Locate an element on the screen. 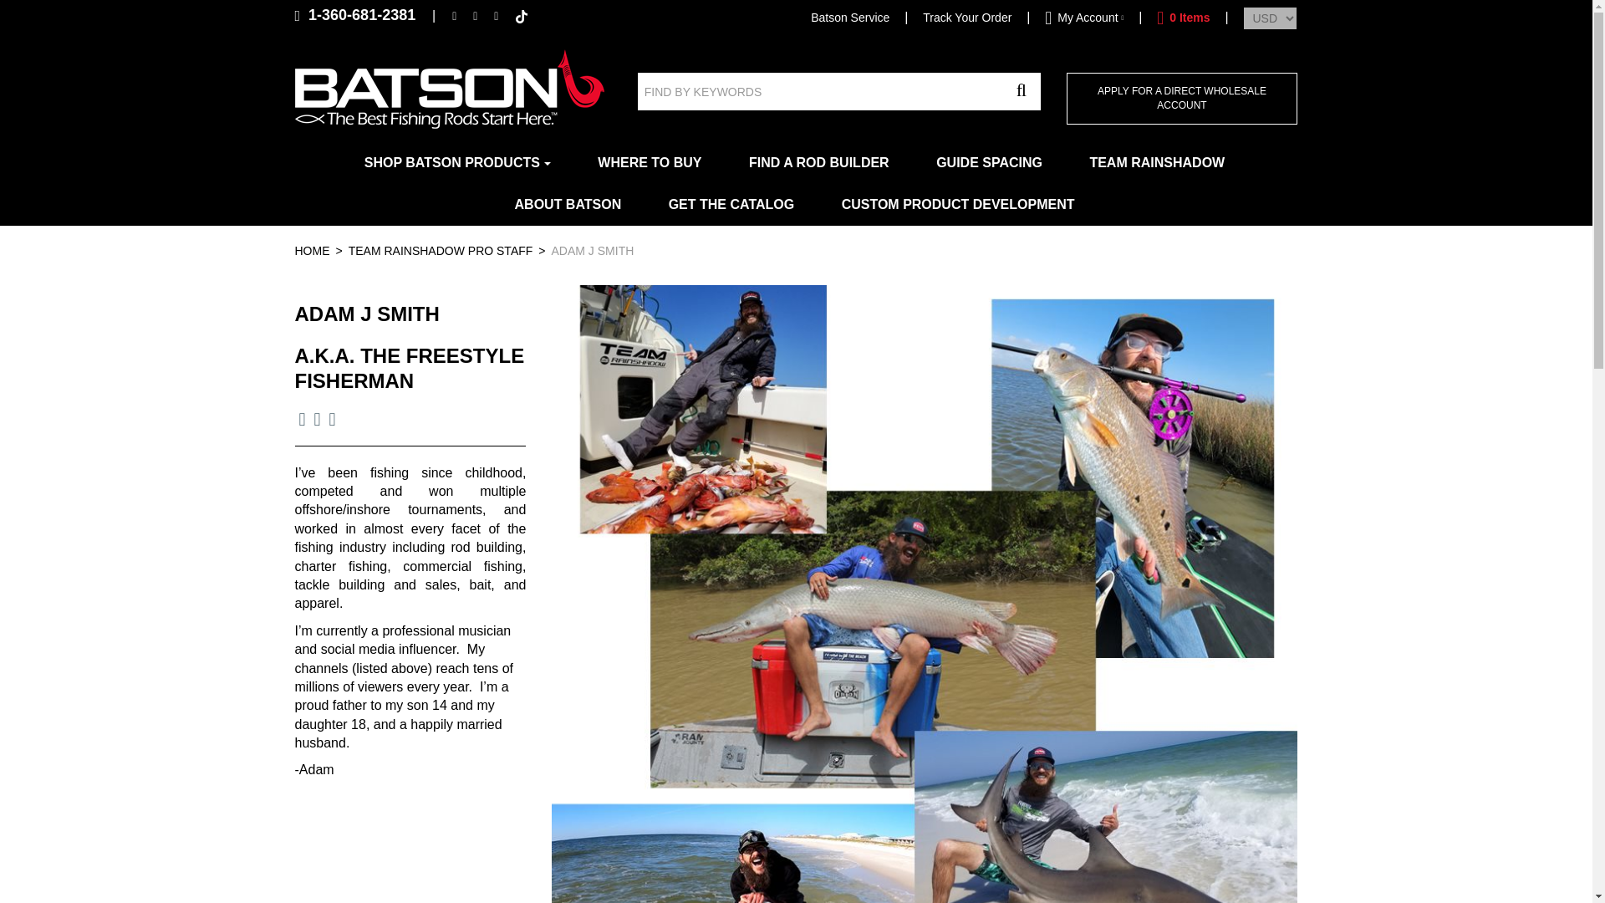 The image size is (1605, 903). 1-360-681-2381 is located at coordinates (354, 15).